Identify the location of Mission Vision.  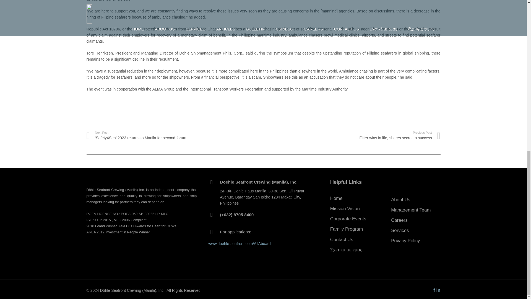
(345, 208).